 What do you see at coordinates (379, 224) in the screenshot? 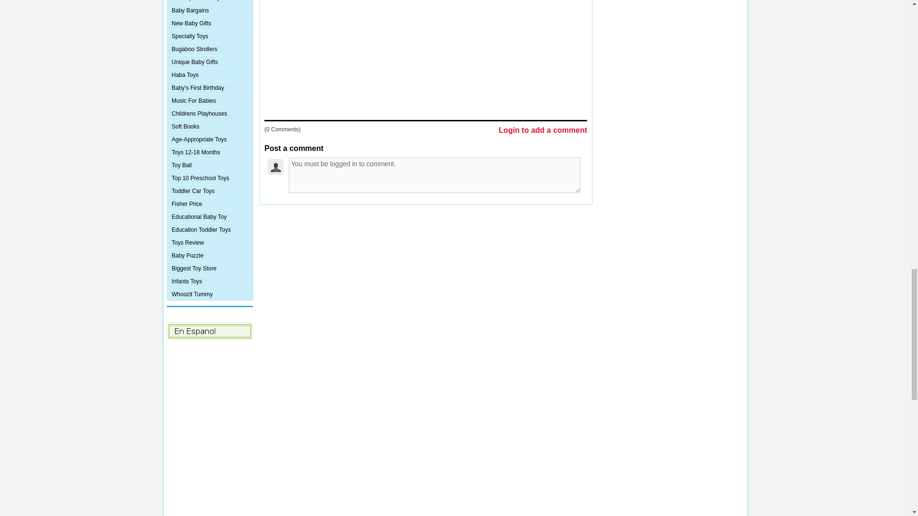
I see `LOG IN` at bounding box center [379, 224].